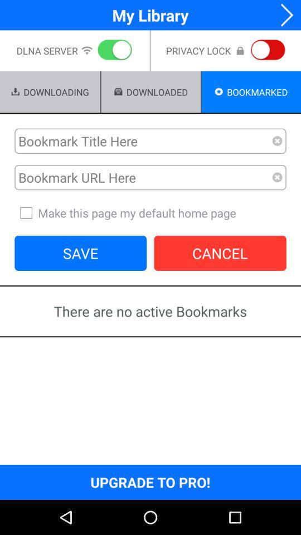 Image resolution: width=301 pixels, height=535 pixels. Describe the element at coordinates (278, 177) in the screenshot. I see `select the icon above make this page` at that location.